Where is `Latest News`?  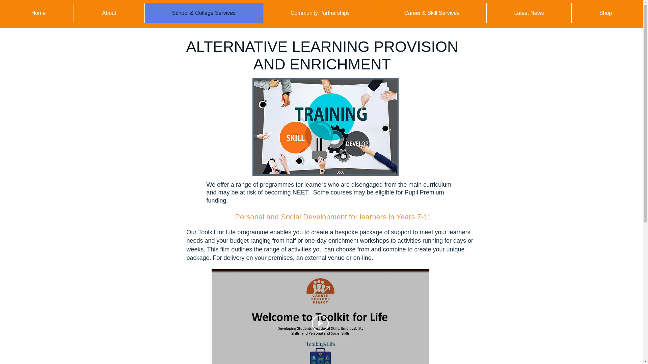 Latest News is located at coordinates (529, 13).